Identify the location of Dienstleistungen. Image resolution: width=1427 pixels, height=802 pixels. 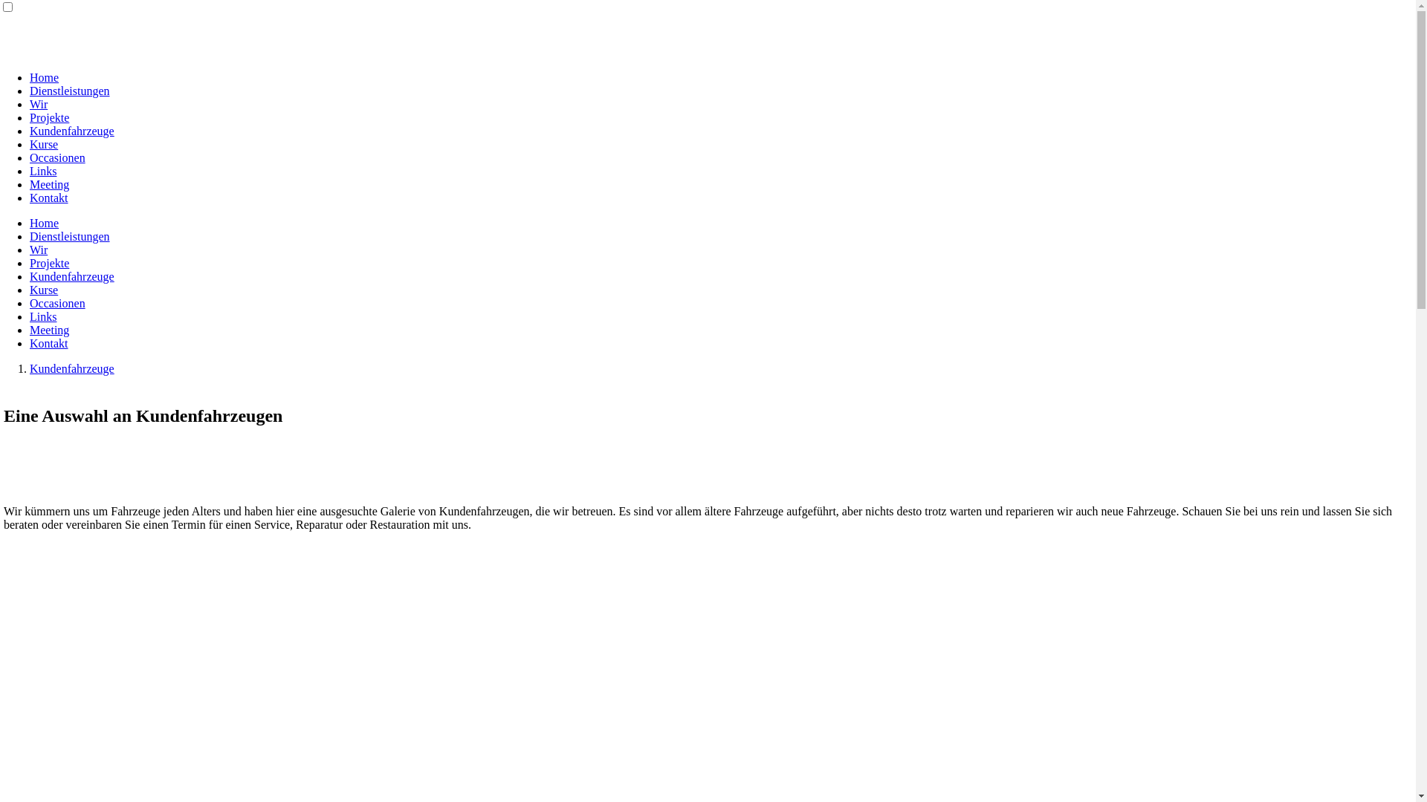
(70, 236).